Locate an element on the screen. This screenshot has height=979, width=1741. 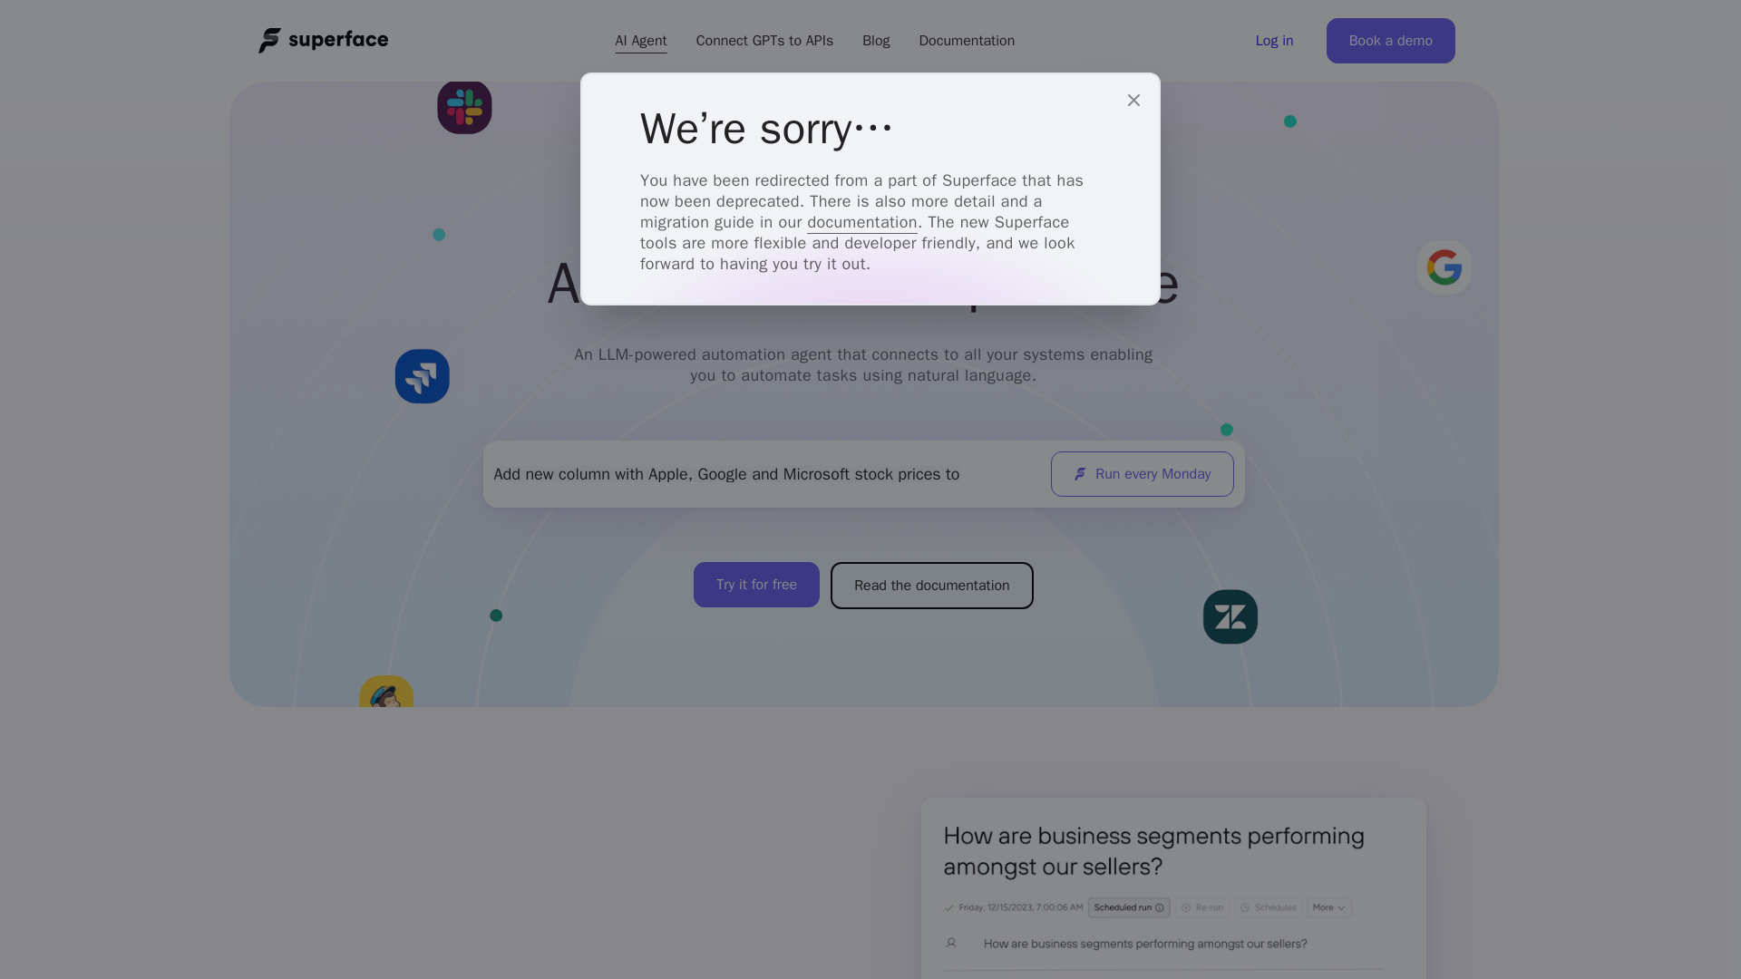
Blog is located at coordinates (876, 40).